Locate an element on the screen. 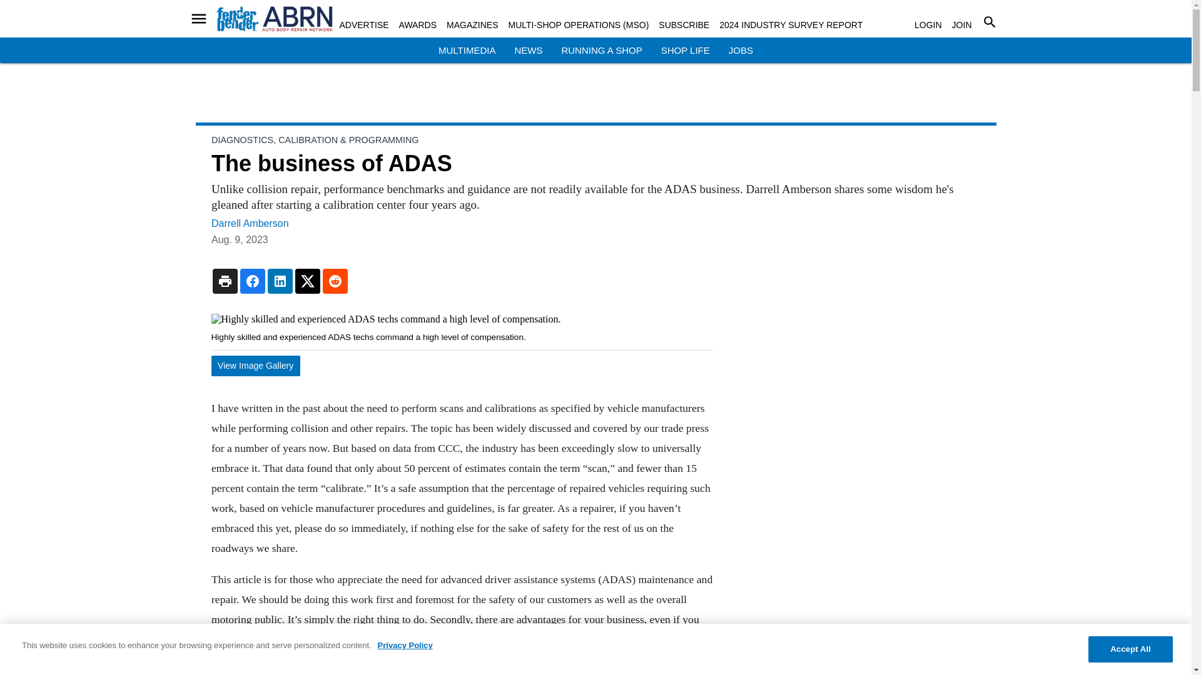  ADVERTISE is located at coordinates (363, 25).